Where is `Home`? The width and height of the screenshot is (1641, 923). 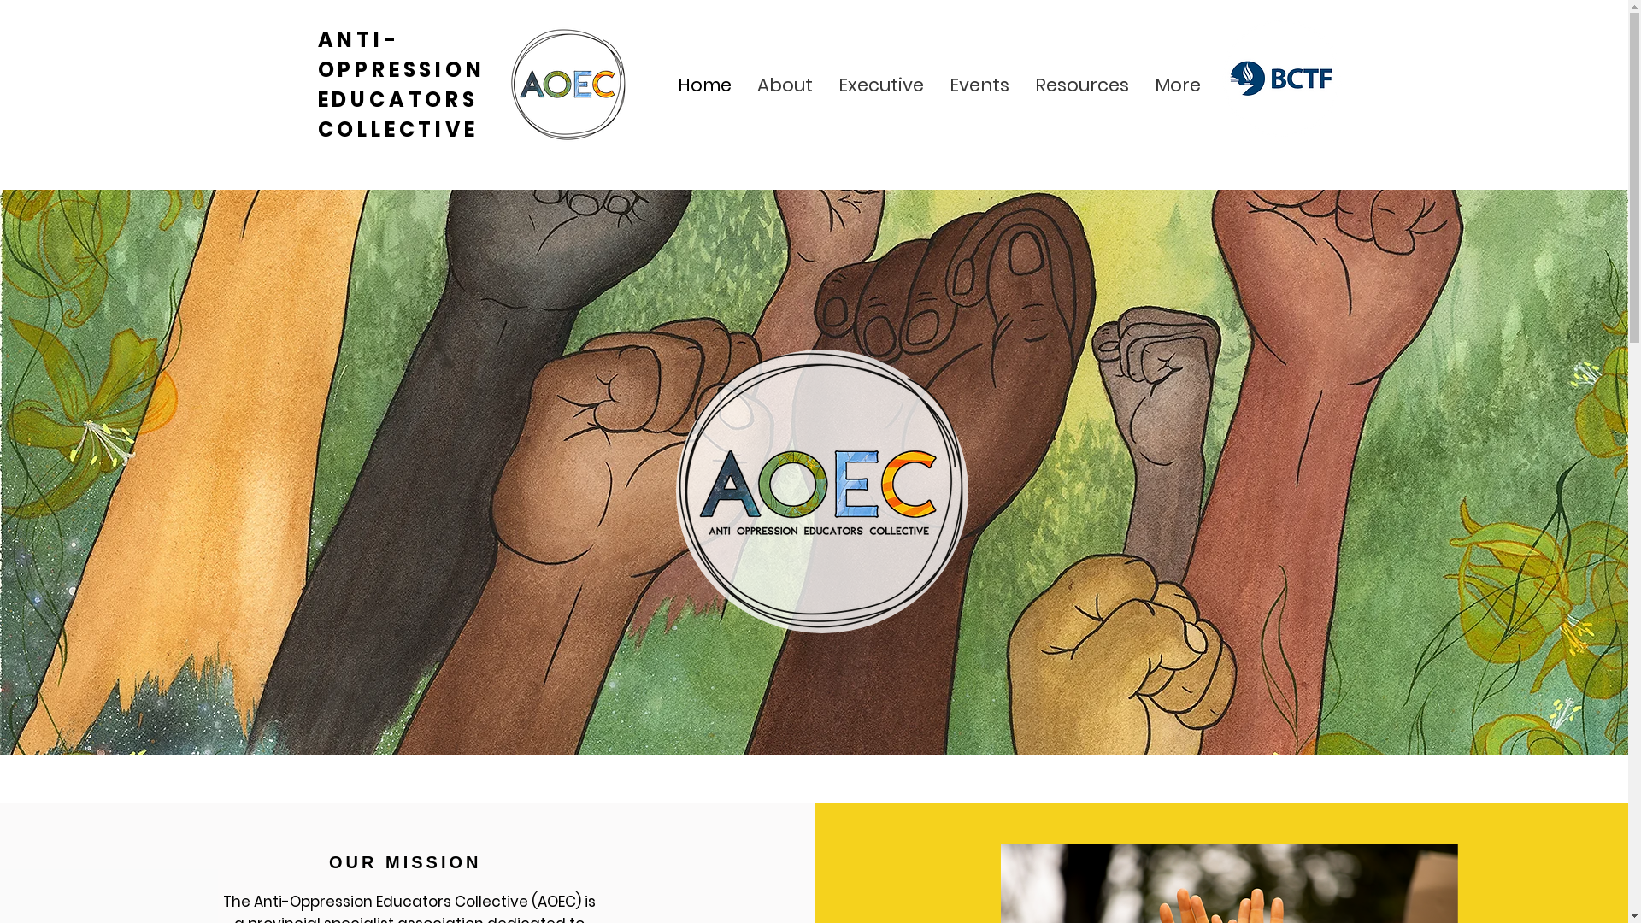 Home is located at coordinates (704, 85).